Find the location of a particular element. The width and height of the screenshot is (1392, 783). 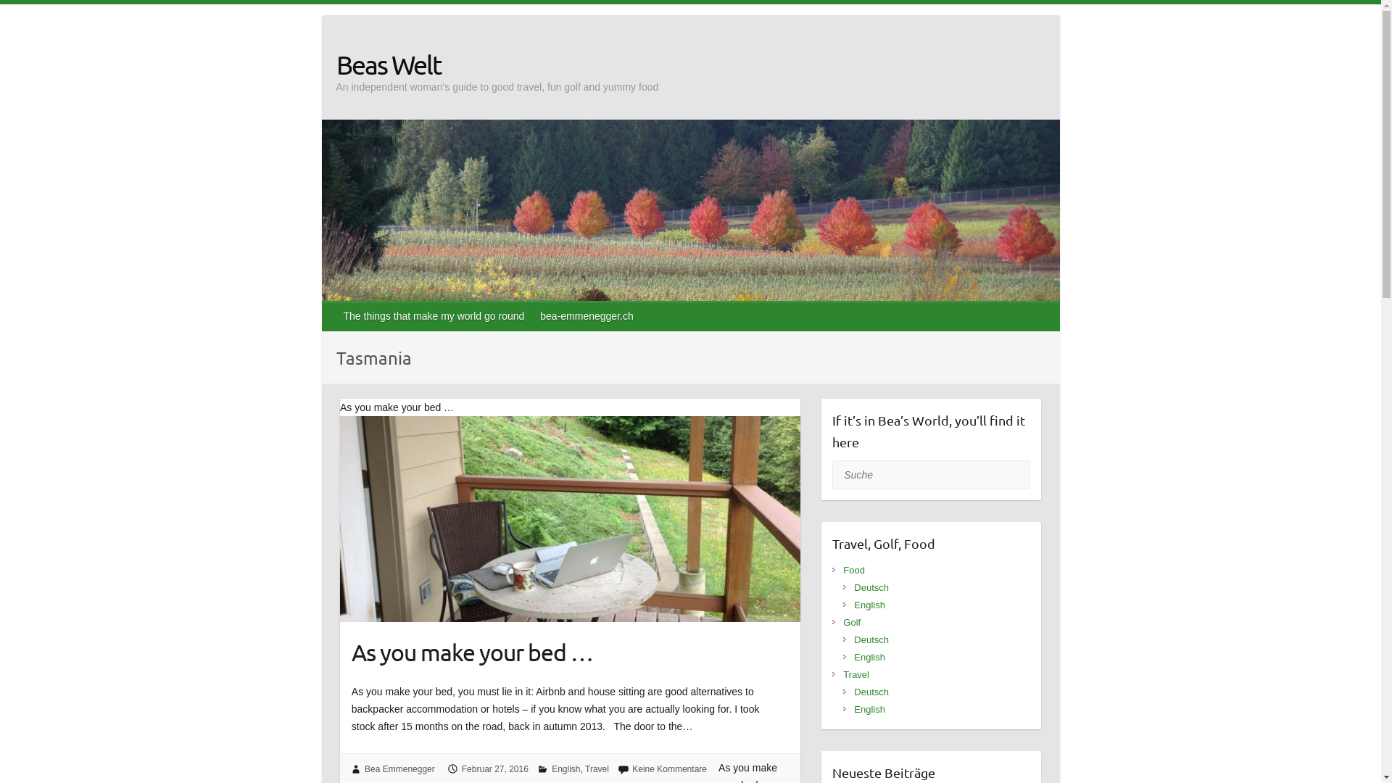

Deutsch is located at coordinates (871, 587).